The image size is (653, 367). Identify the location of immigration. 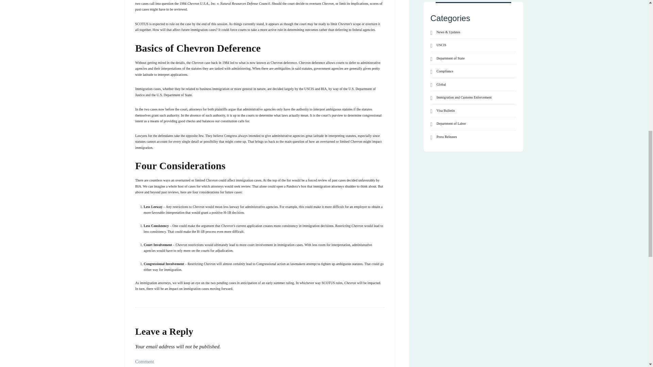
(199, 30).